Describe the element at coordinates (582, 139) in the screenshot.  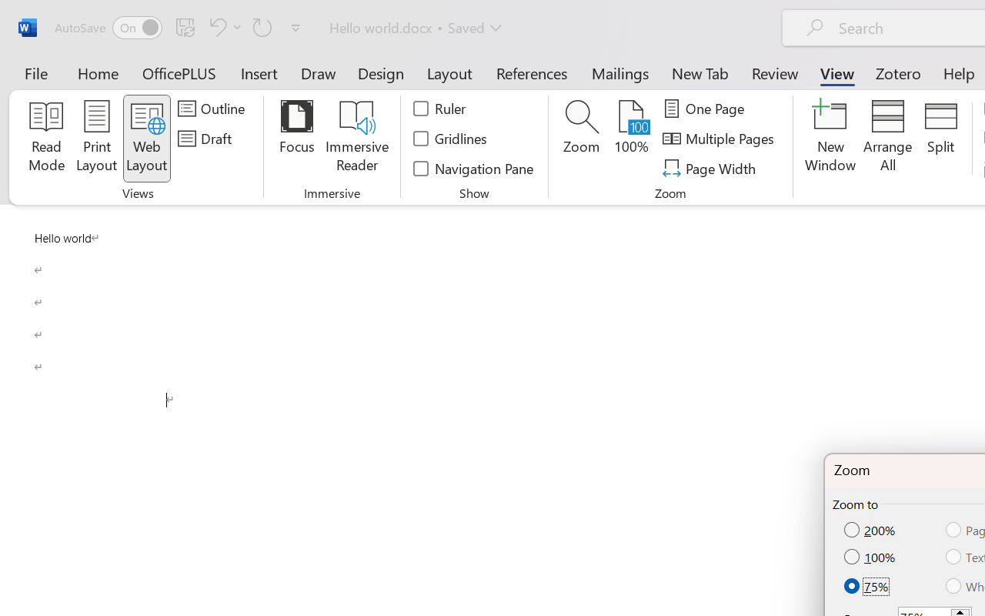
I see `Zoom...` at that location.